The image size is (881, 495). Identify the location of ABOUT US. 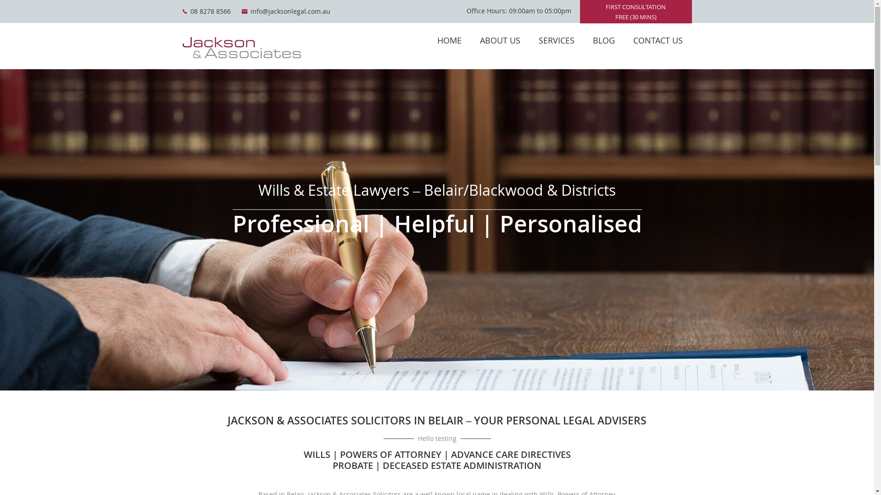
(500, 40).